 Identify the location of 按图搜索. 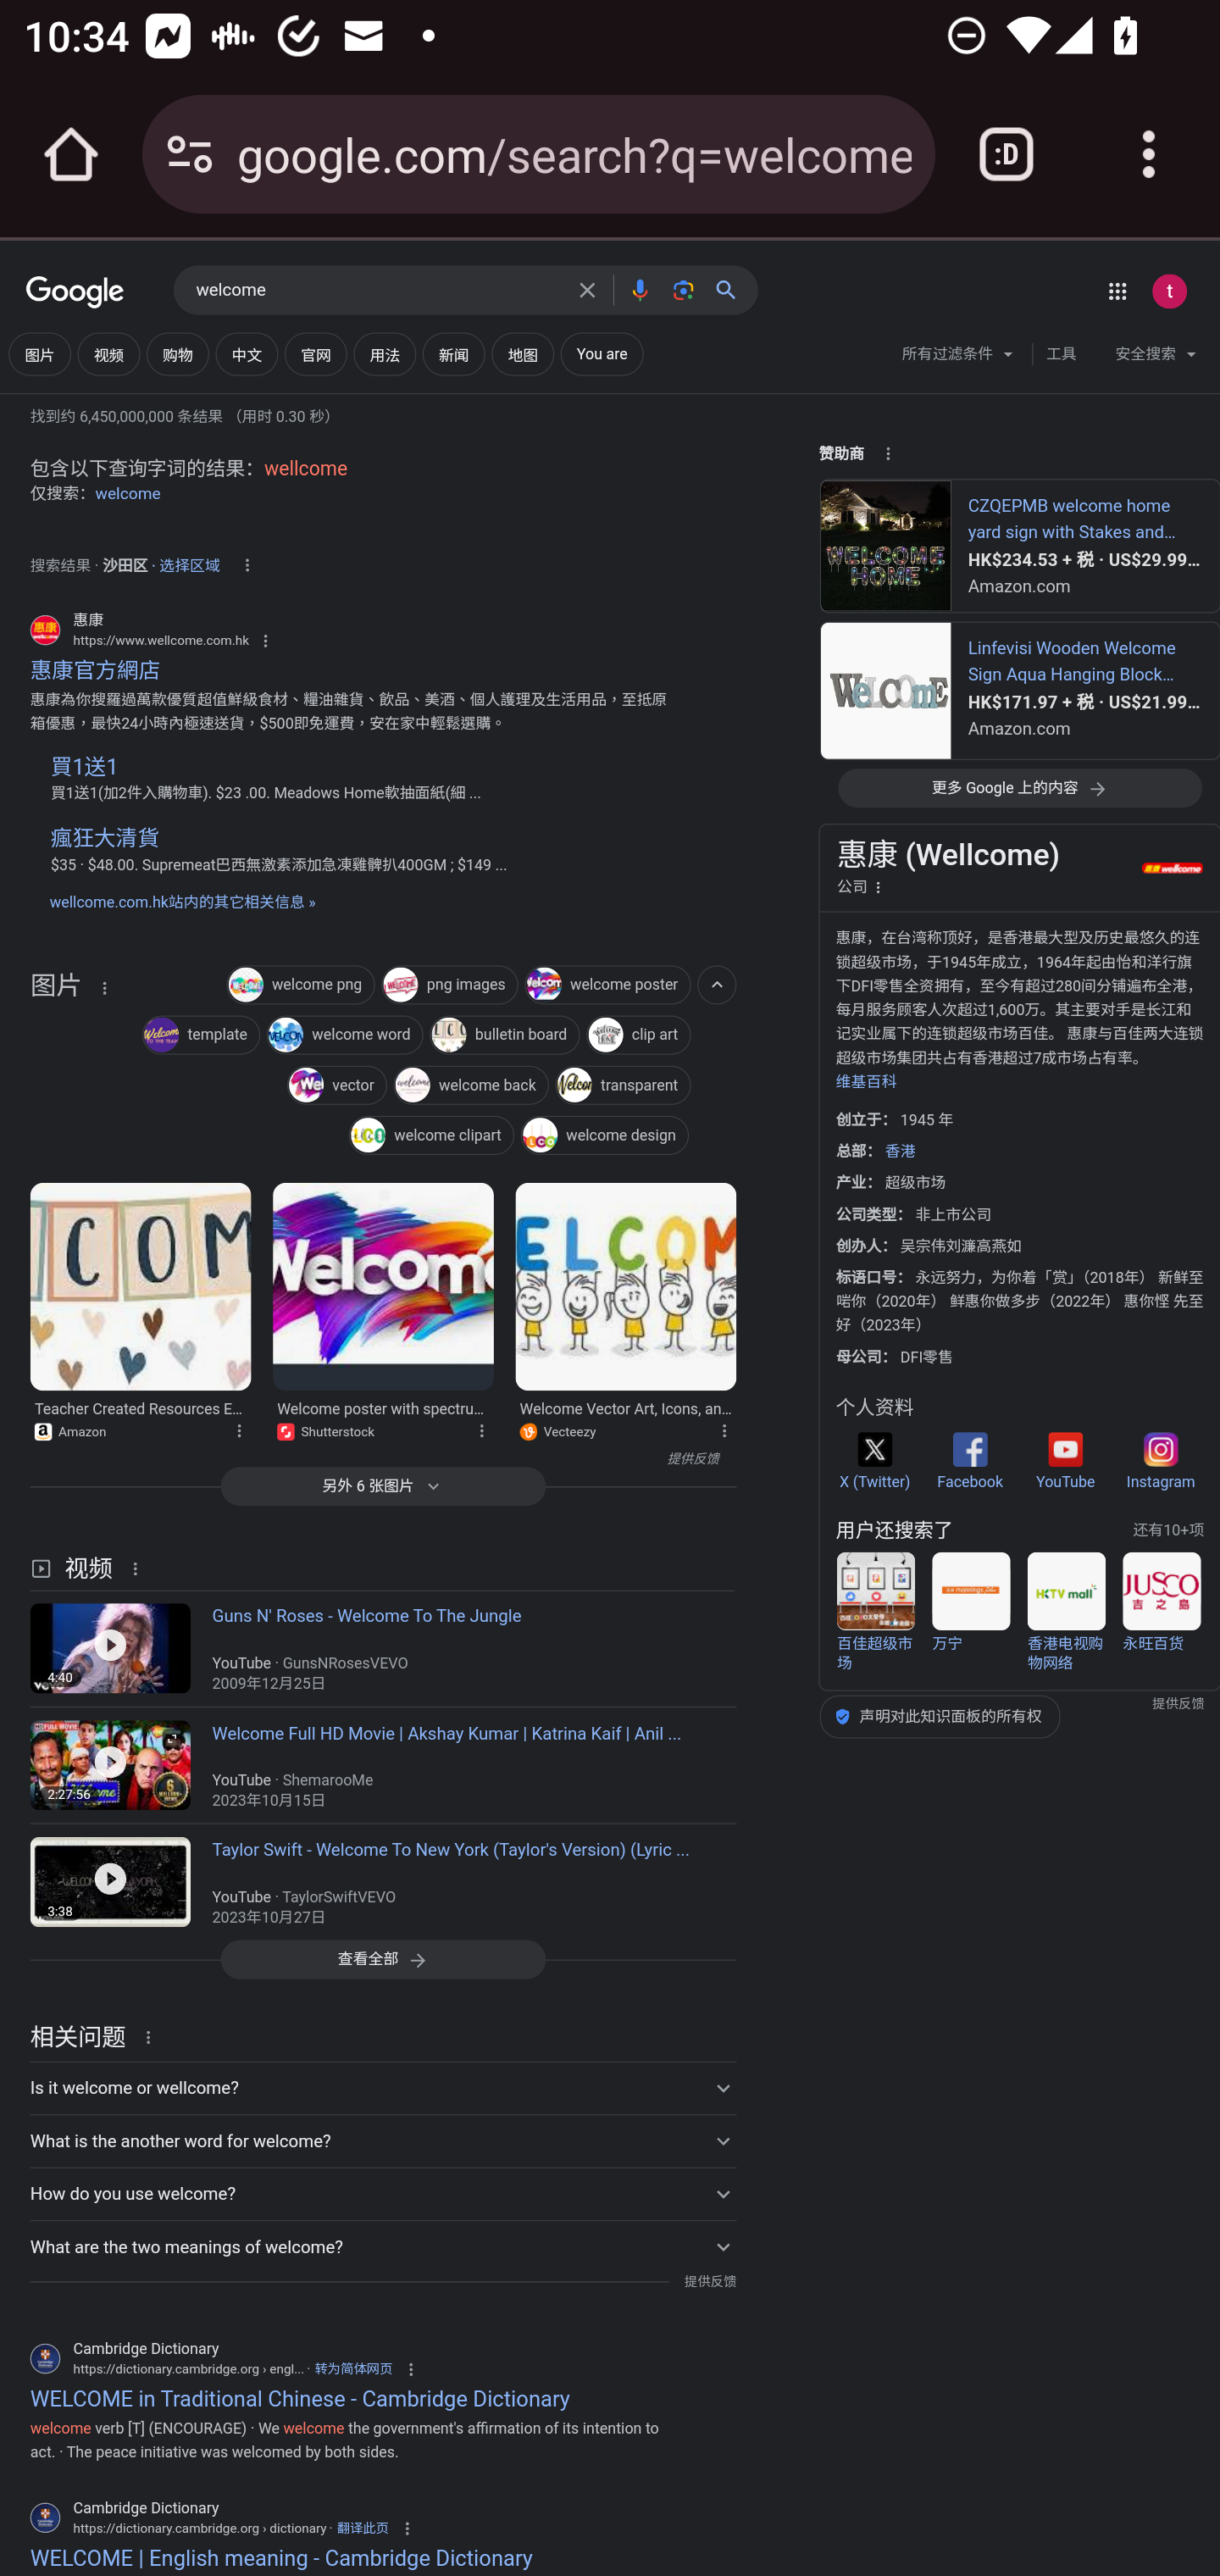
(683, 290).